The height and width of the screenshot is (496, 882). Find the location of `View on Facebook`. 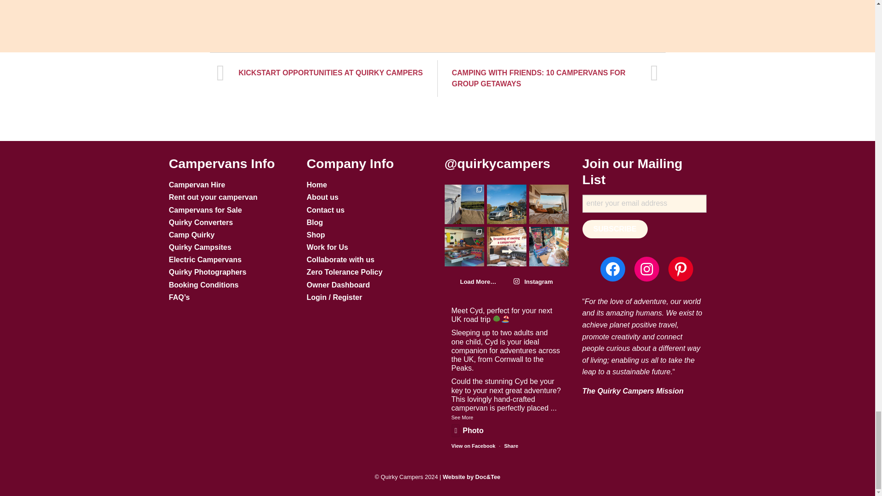

View on Facebook is located at coordinates (473, 446).